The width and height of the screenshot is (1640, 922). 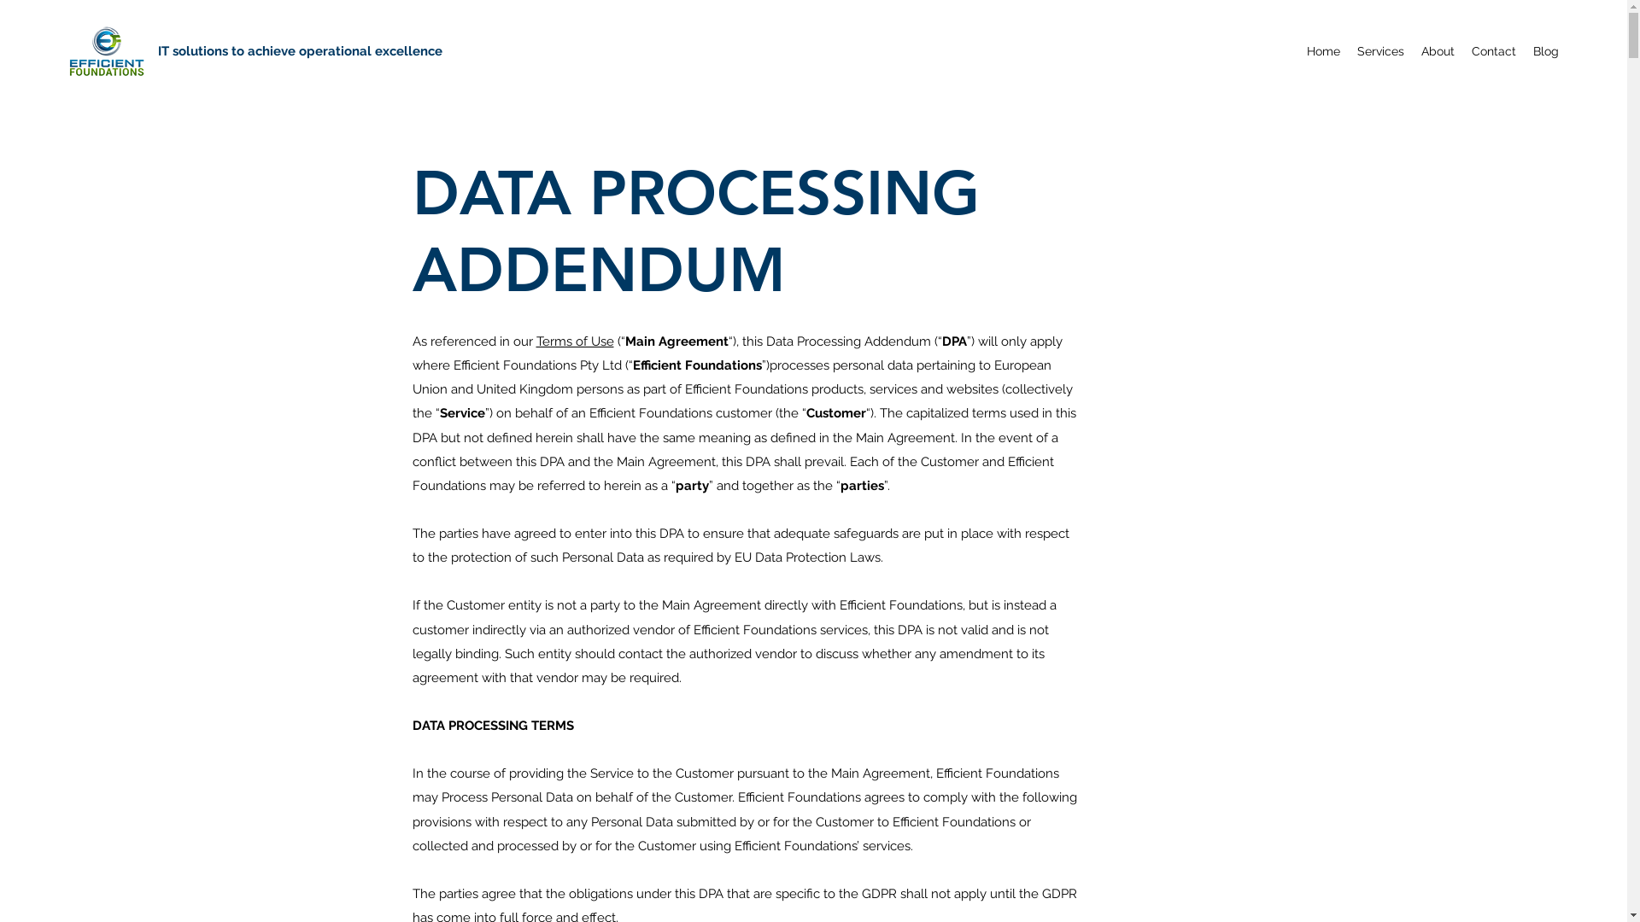 I want to click on Contact, so click(x=1494, y=51).